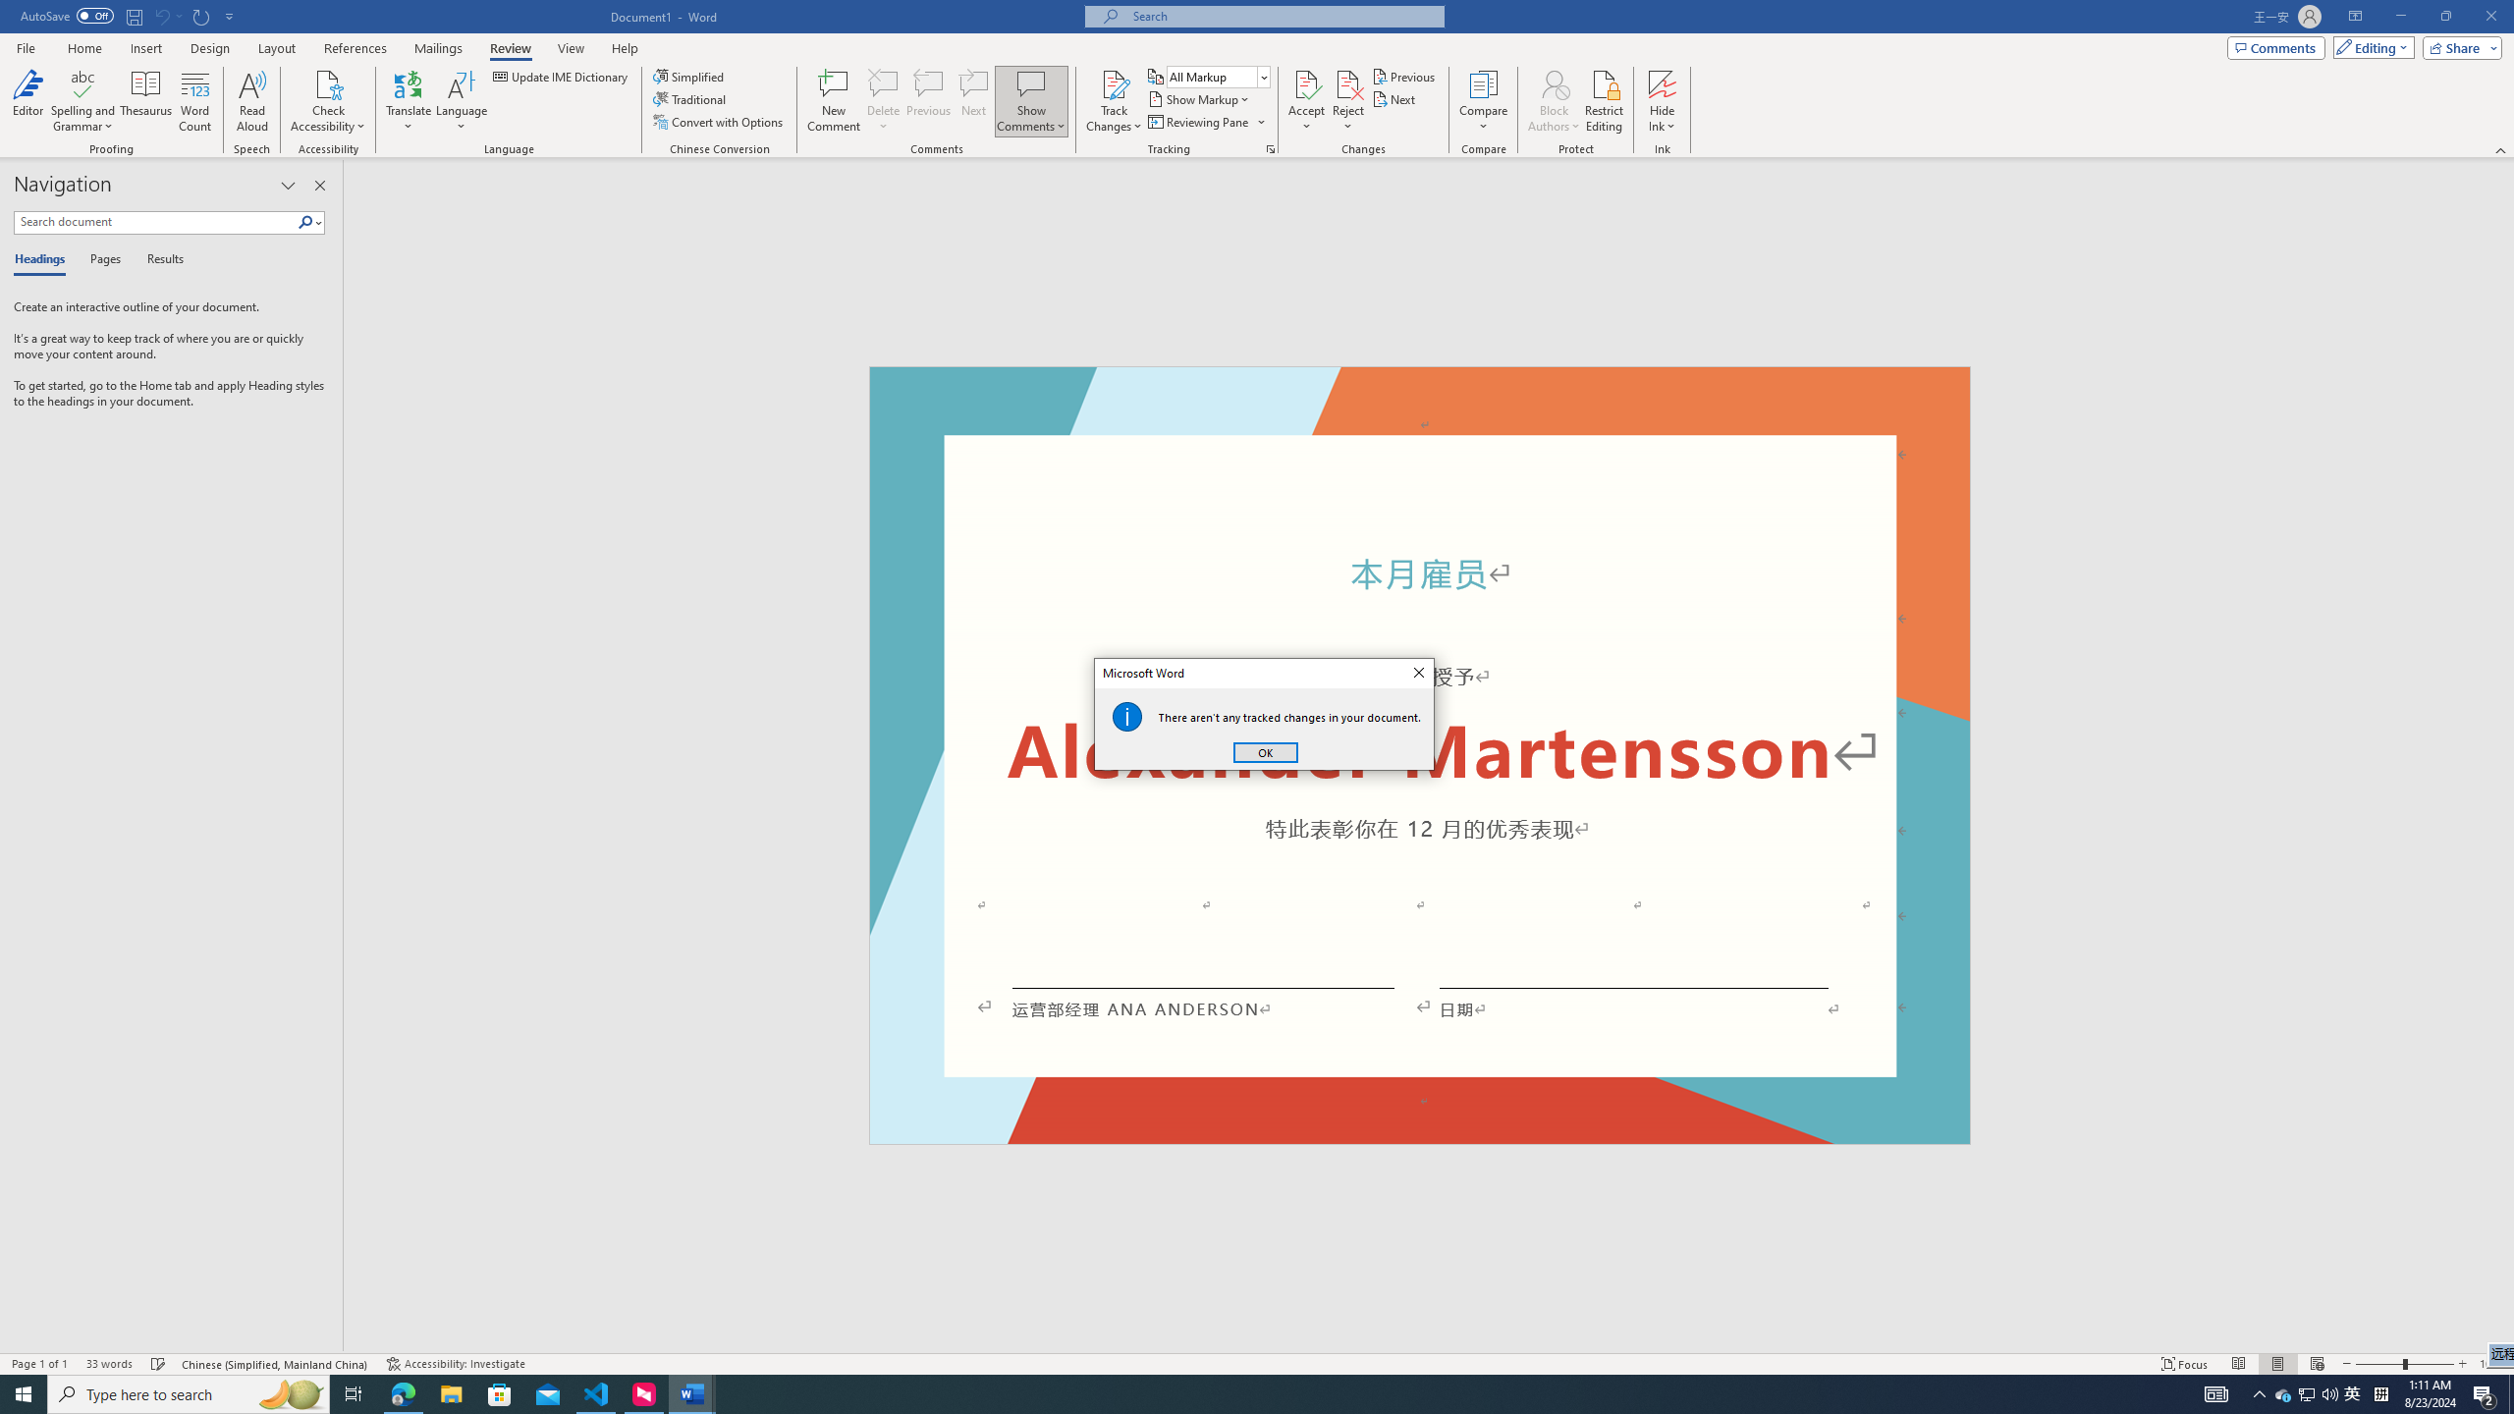 This screenshot has width=2514, height=1414. Describe the element at coordinates (252, 101) in the screenshot. I see `Read Aloud` at that location.